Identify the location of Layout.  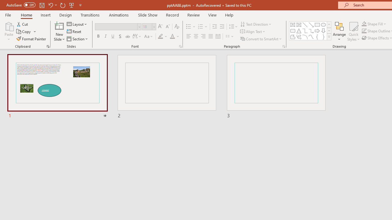
(77, 24).